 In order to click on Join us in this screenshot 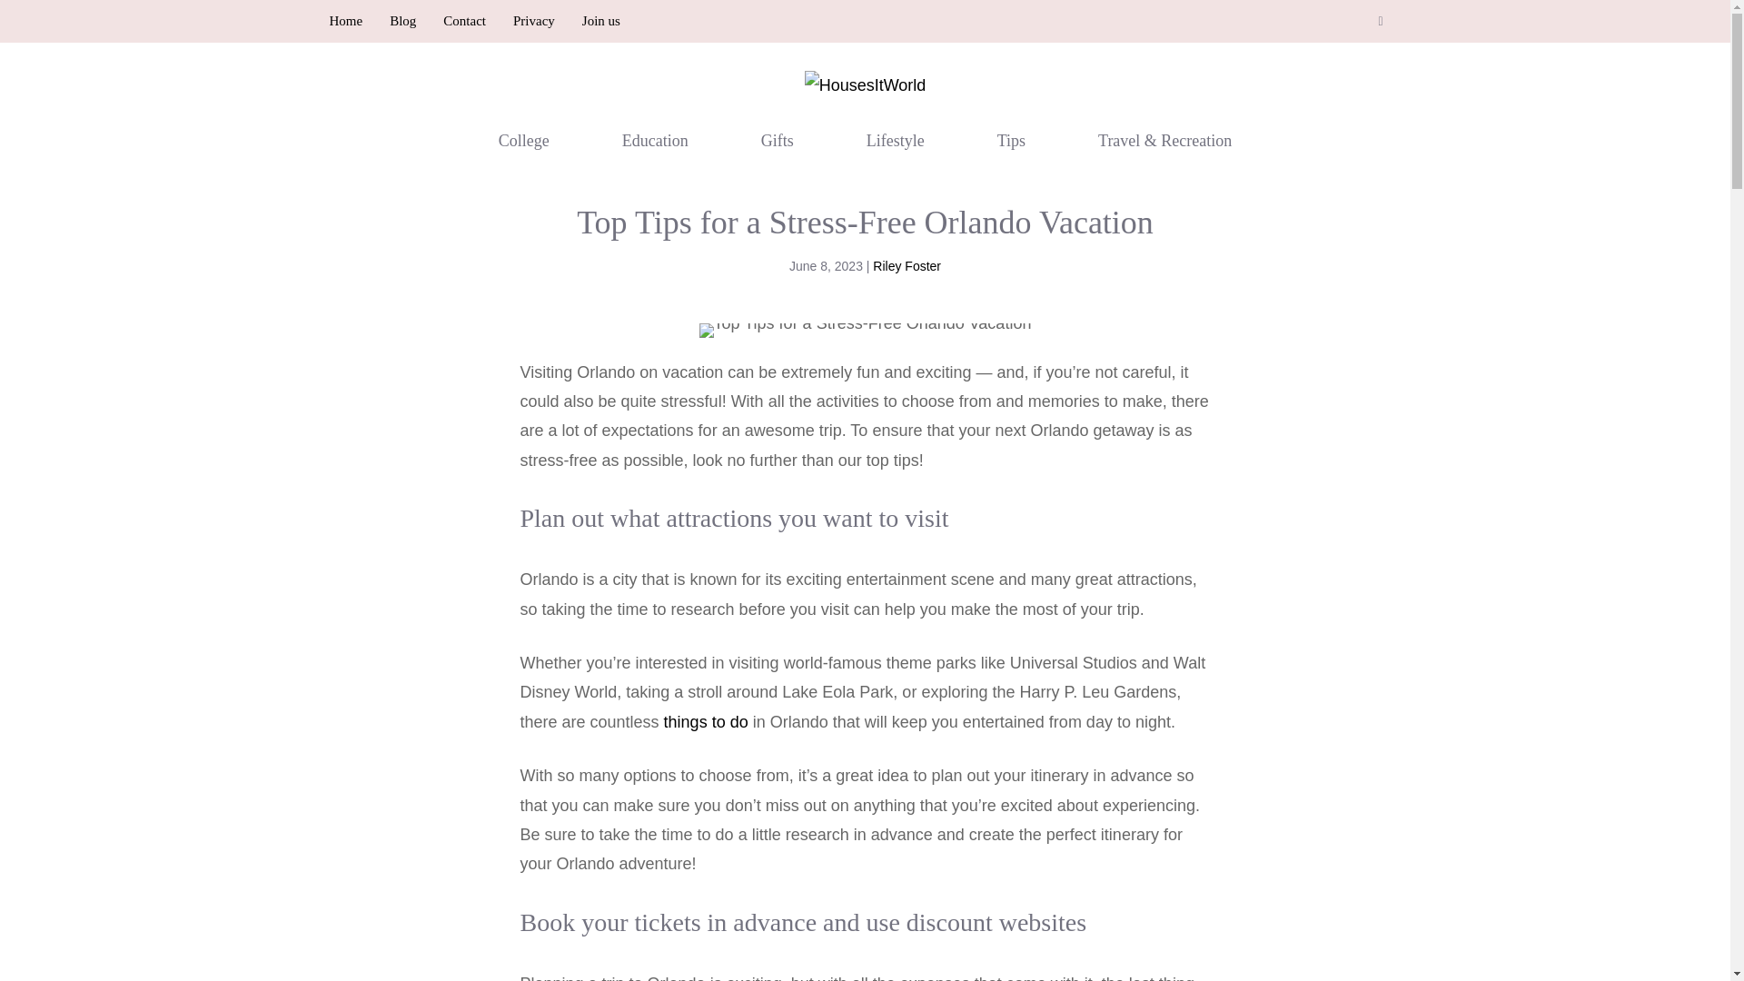, I will do `click(601, 21)`.